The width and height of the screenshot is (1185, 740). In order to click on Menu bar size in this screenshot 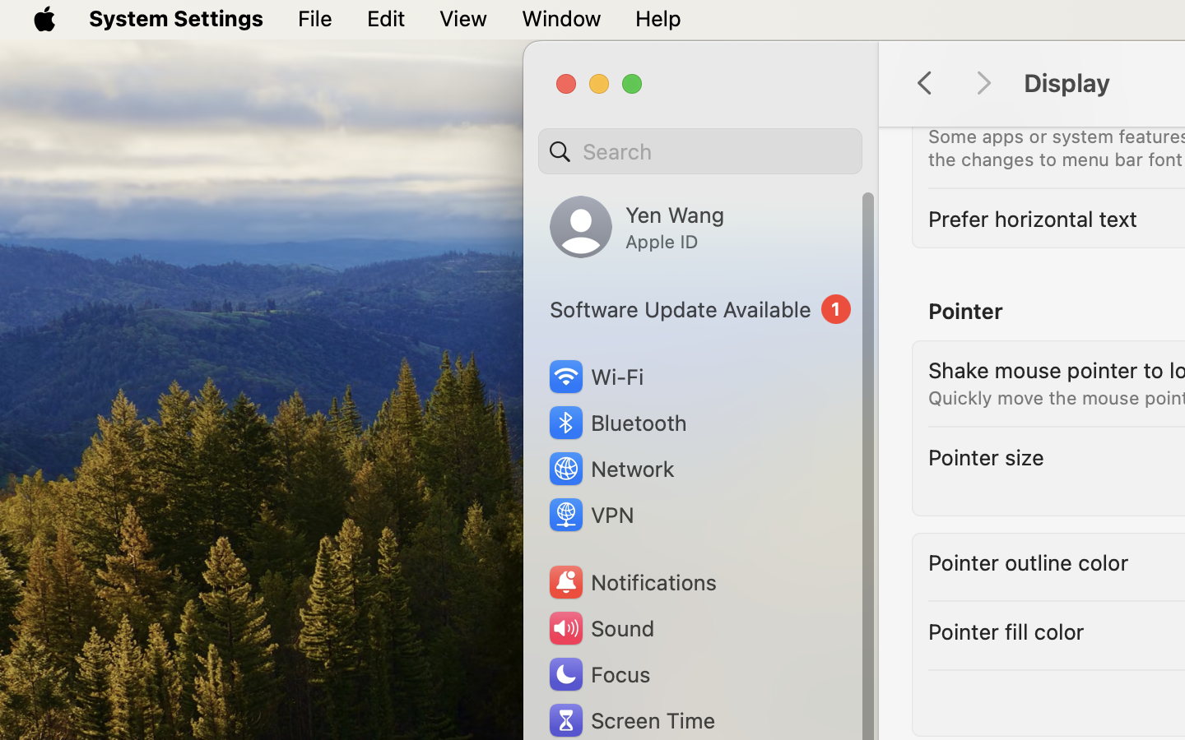, I will do `click(998, 109)`.